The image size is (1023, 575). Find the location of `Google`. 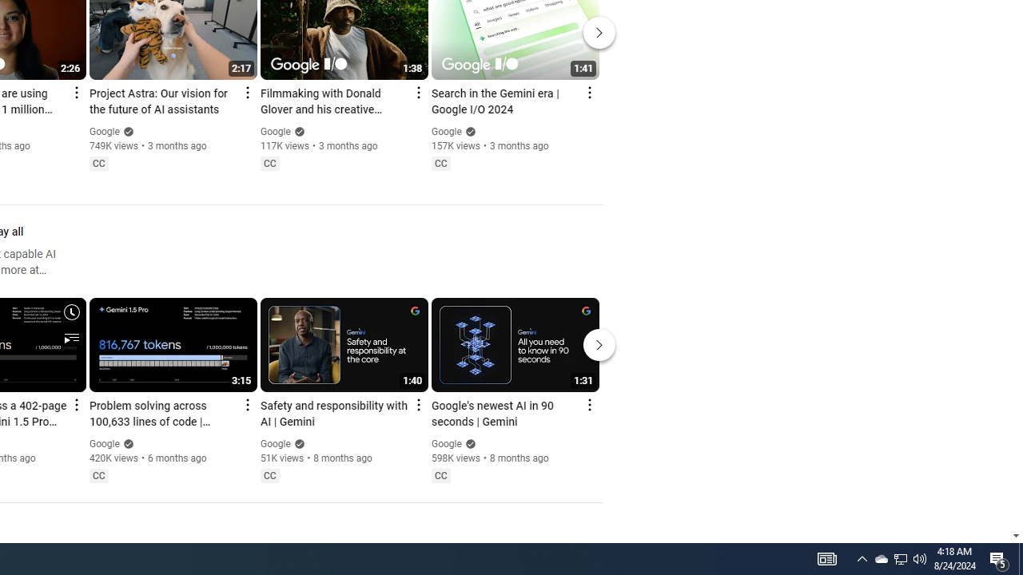

Google is located at coordinates (446, 444).